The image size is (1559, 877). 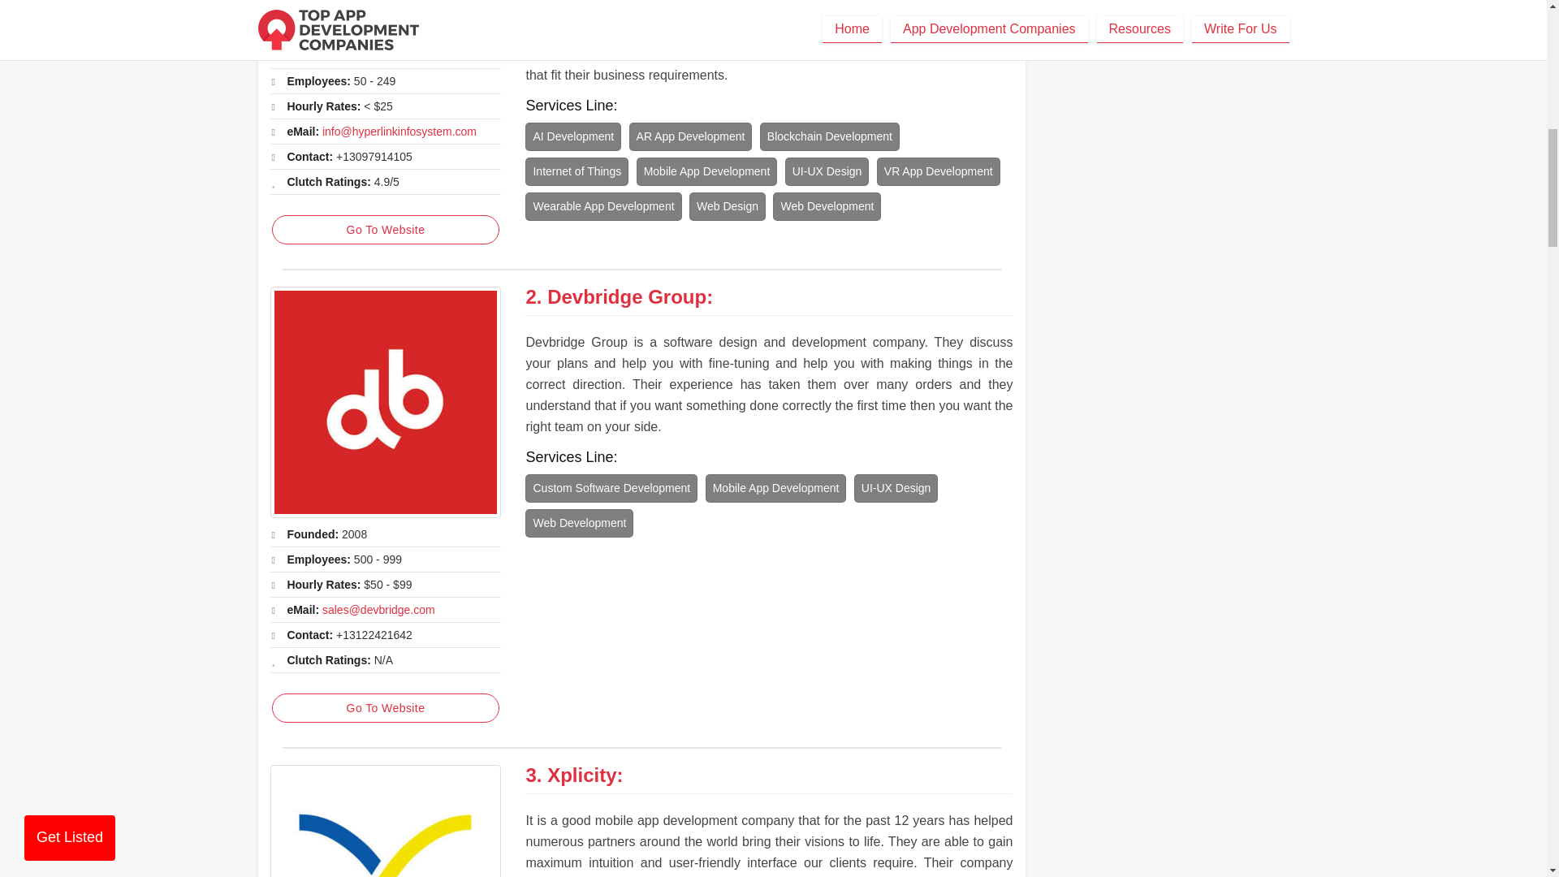 I want to click on Hyperlink InfoSystem, so click(x=385, y=19).